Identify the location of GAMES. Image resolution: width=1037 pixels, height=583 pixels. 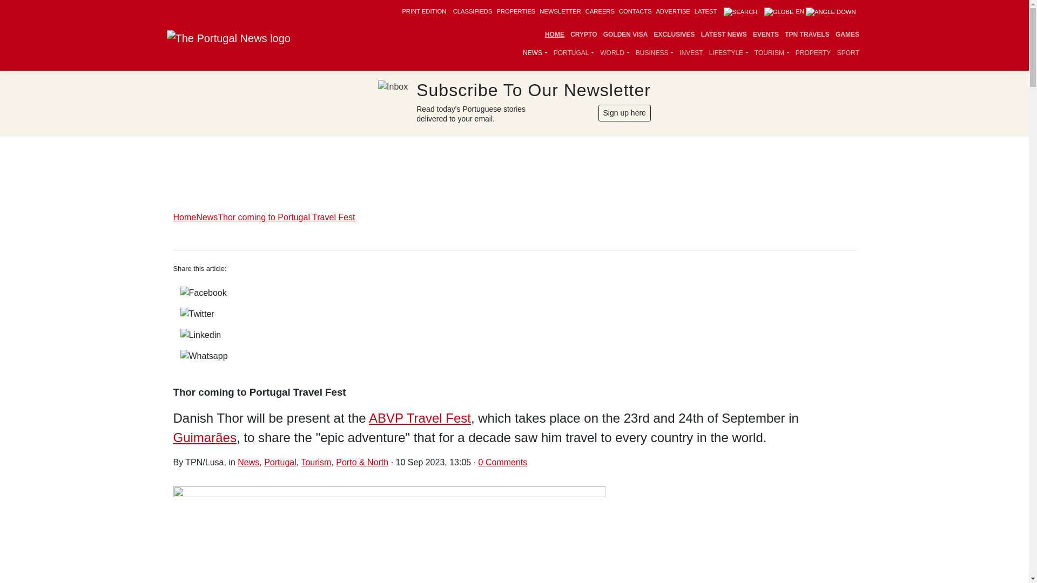
(847, 35).